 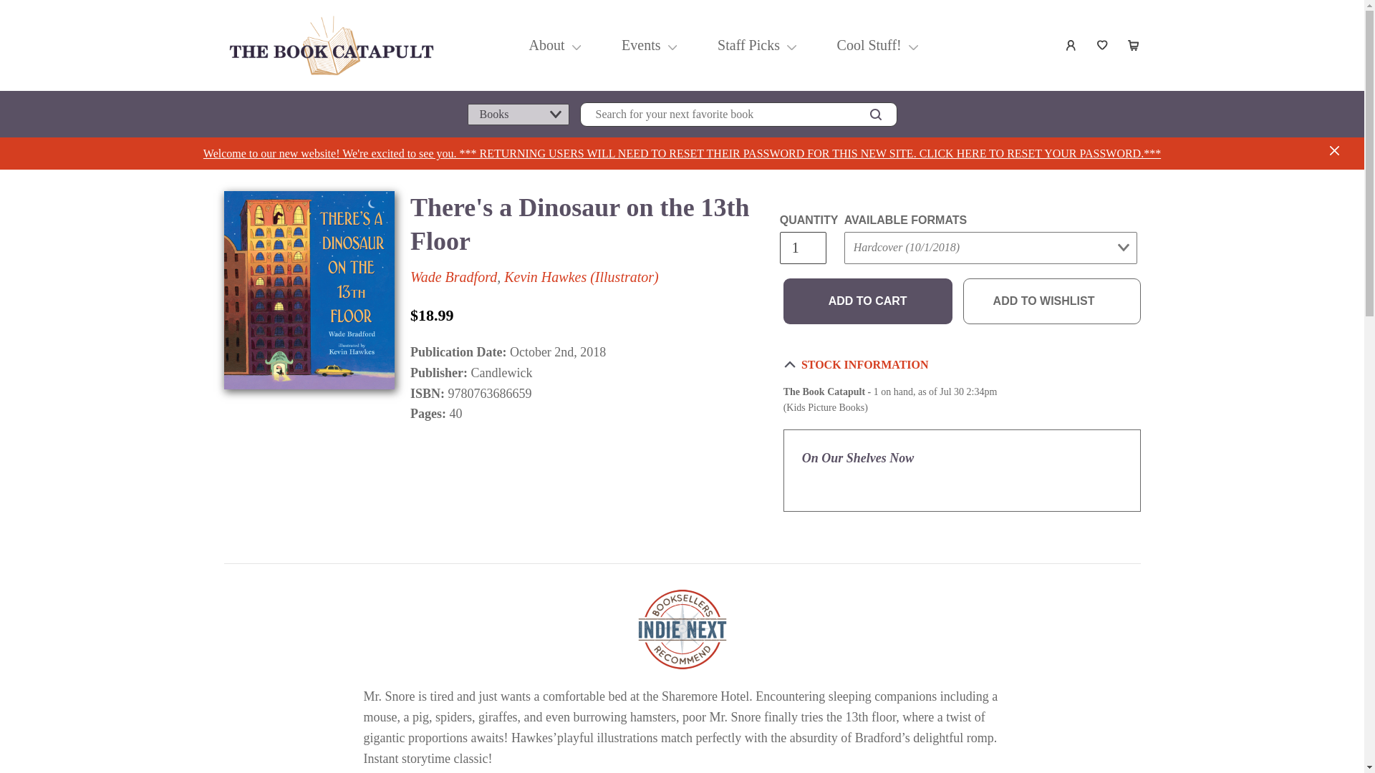 I want to click on SEARCH, so click(x=875, y=114).